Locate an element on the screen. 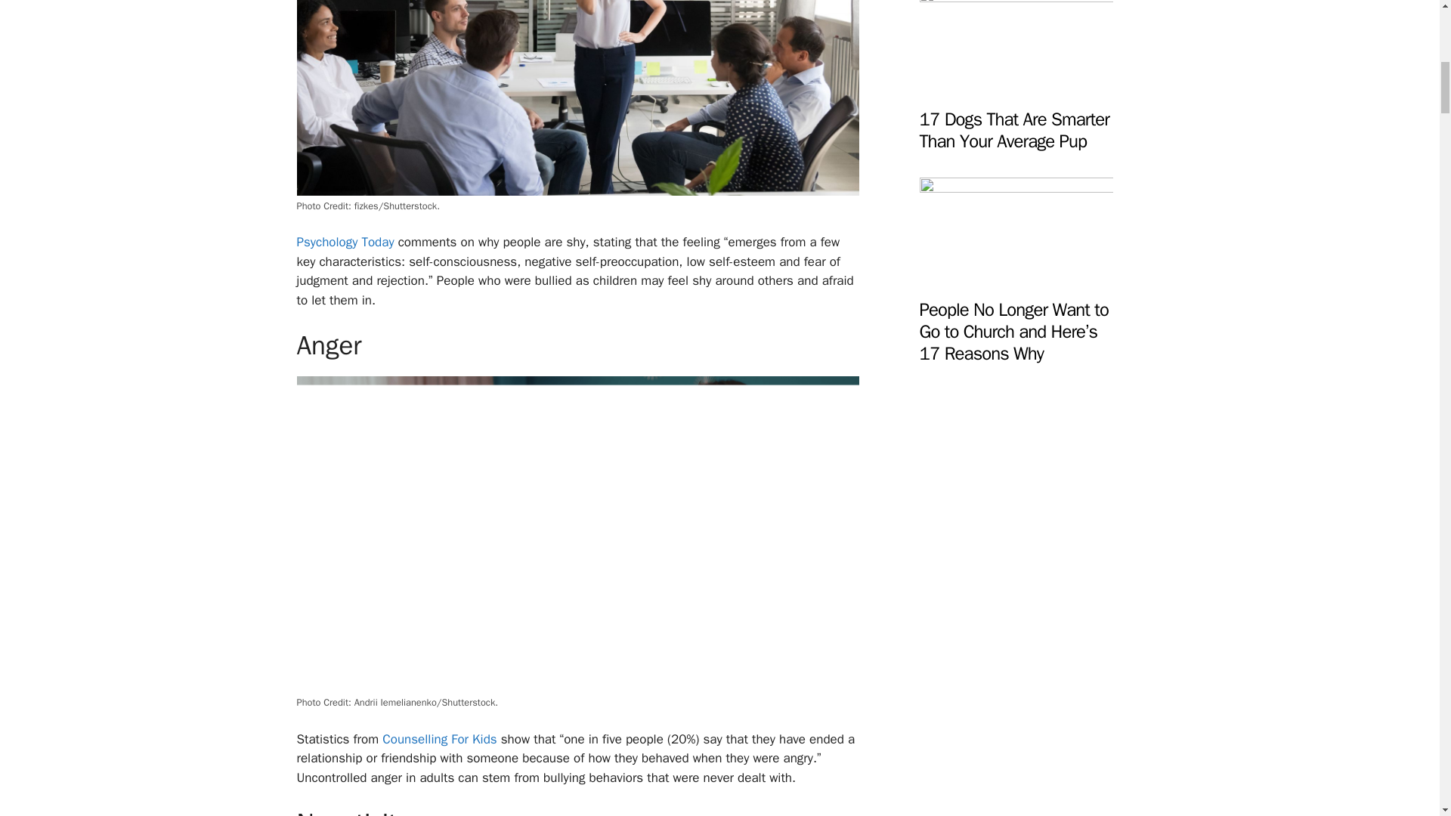 Image resolution: width=1451 pixels, height=816 pixels. Counselling For Kids is located at coordinates (439, 739).